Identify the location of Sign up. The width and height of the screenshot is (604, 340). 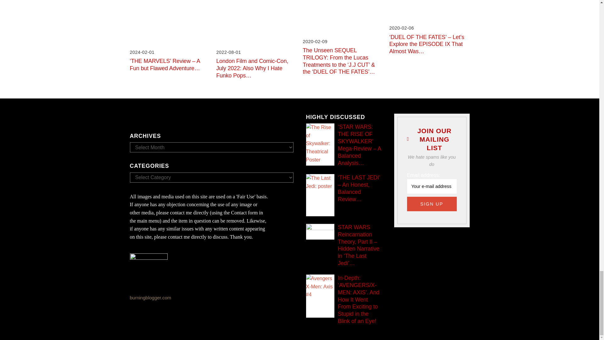
(432, 204).